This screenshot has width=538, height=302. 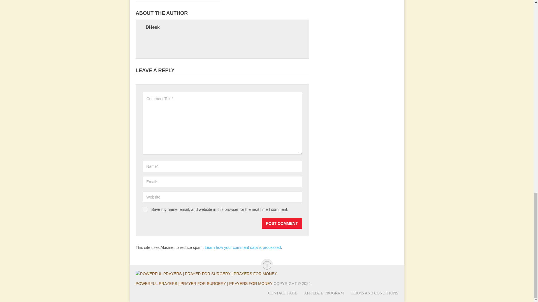 What do you see at coordinates (145, 209) in the screenshot?
I see `yes` at bounding box center [145, 209].